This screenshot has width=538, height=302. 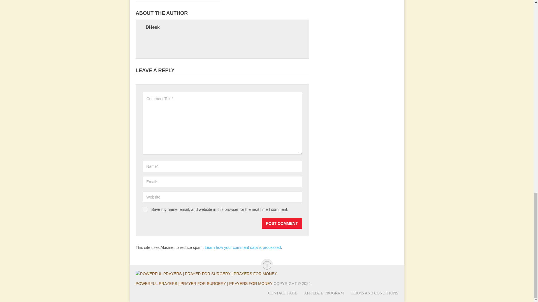 What do you see at coordinates (145, 209) in the screenshot?
I see `yes` at bounding box center [145, 209].